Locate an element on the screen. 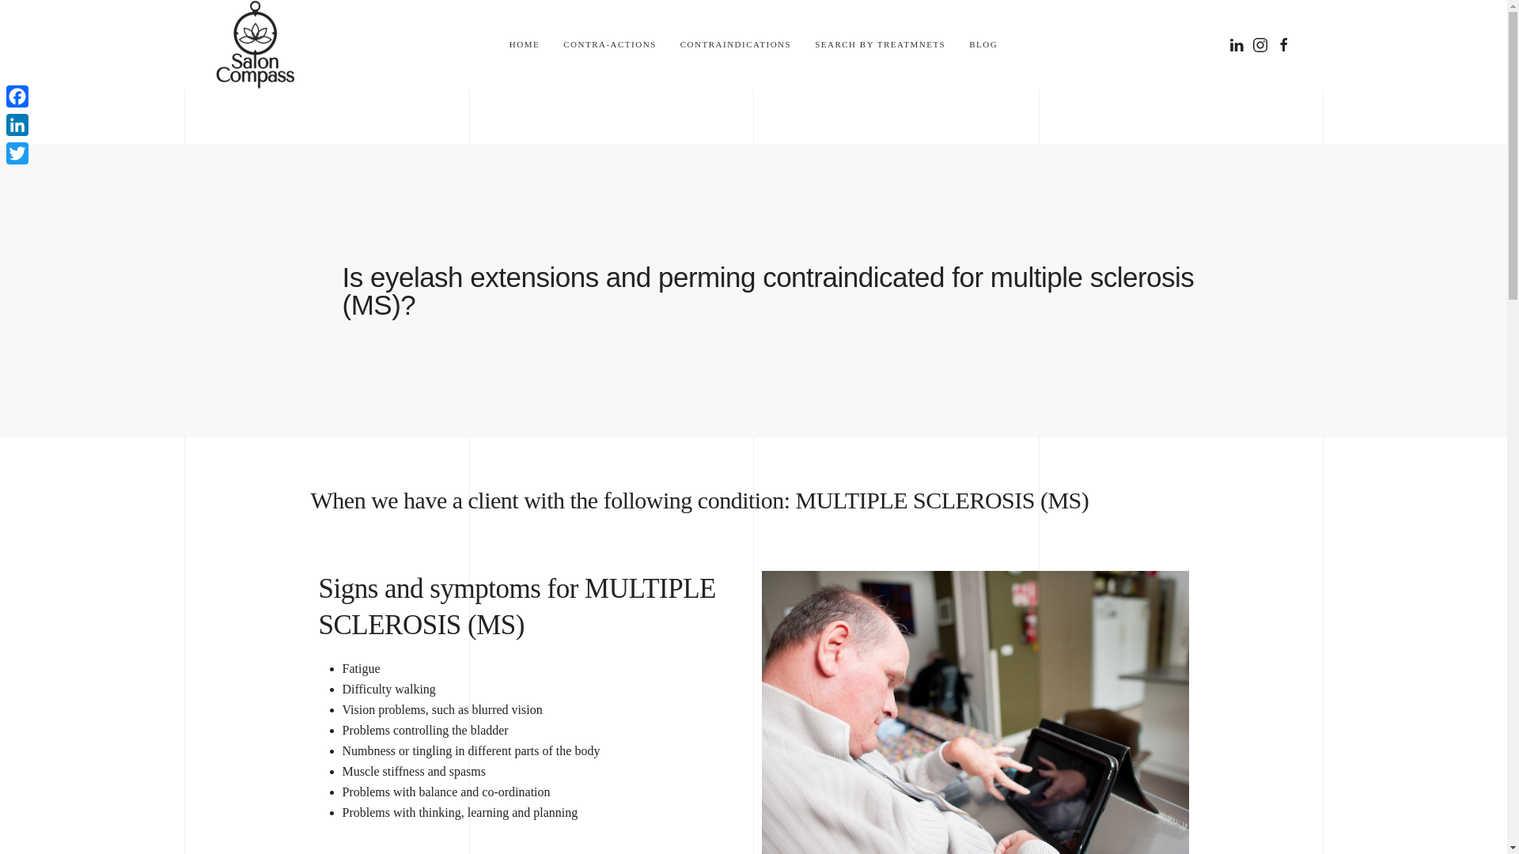 The image size is (1519, 854). CONTRA-ACTIONS is located at coordinates (609, 44).